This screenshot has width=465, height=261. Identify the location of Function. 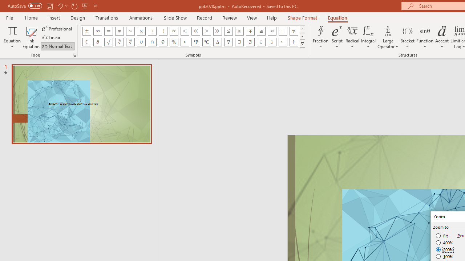
(425, 37).